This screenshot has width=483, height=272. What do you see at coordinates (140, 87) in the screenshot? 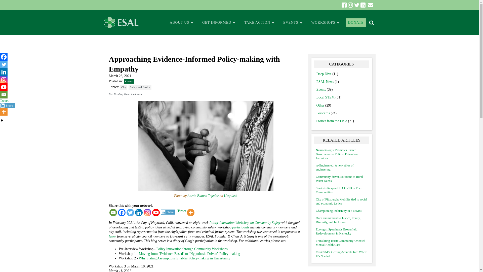
I see `Safety and Justice` at bounding box center [140, 87].